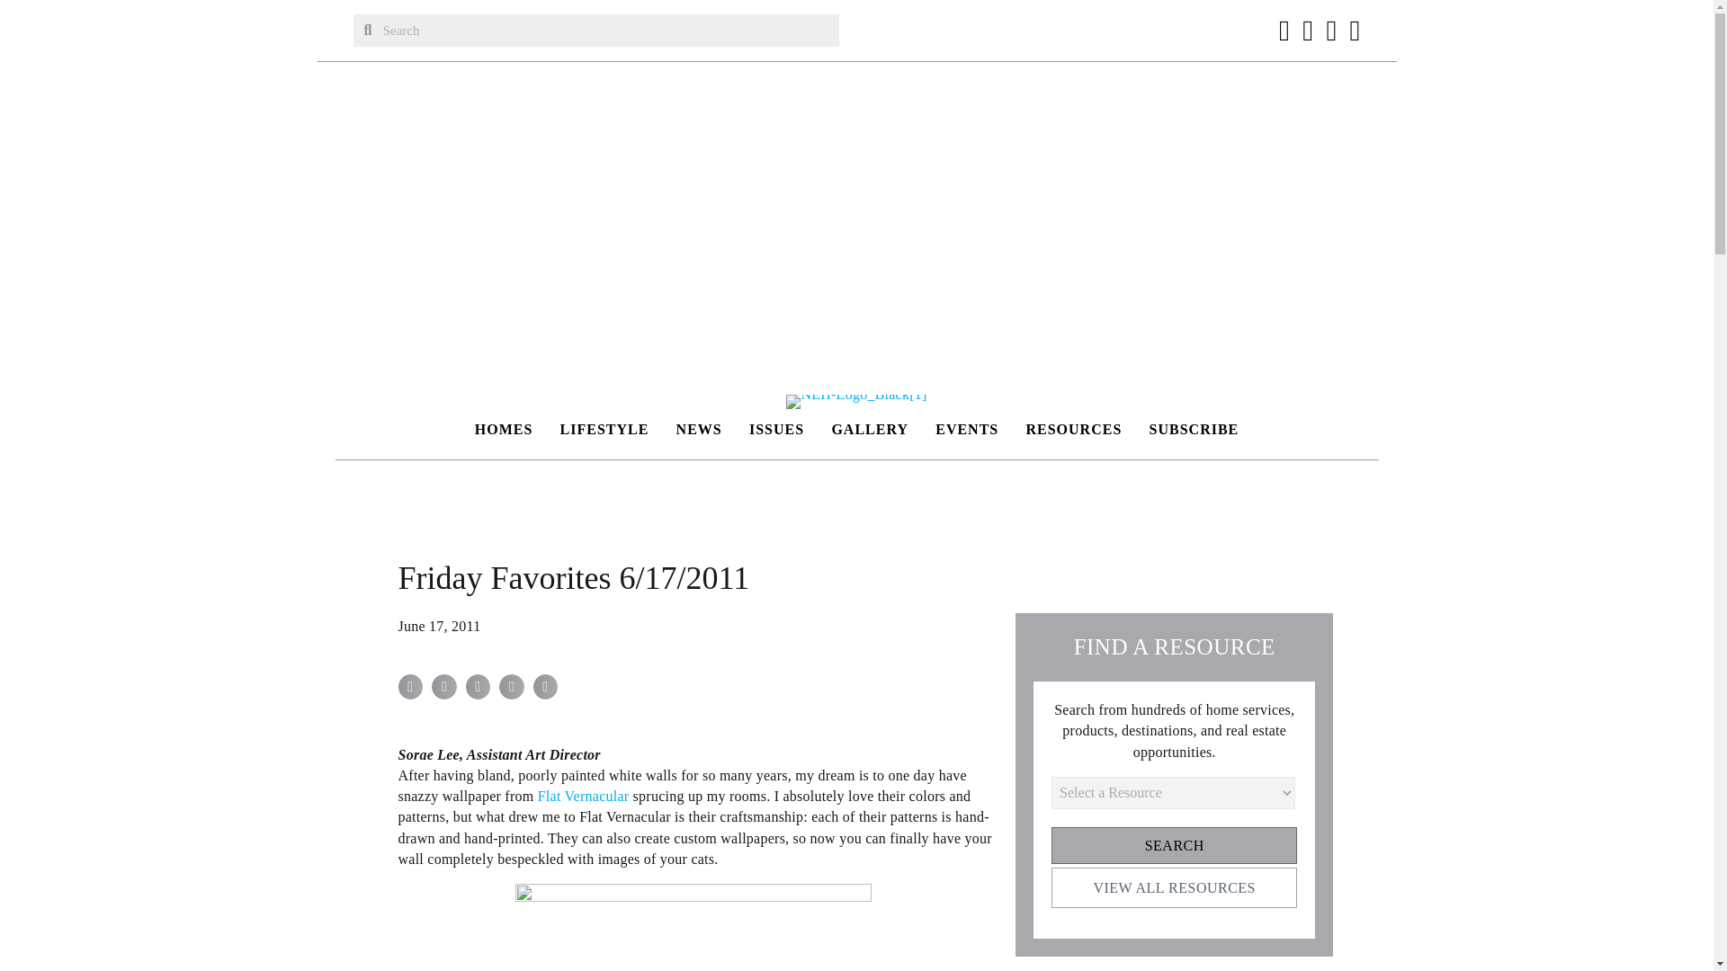 The image size is (1727, 971). I want to click on GALLERY, so click(869, 430).